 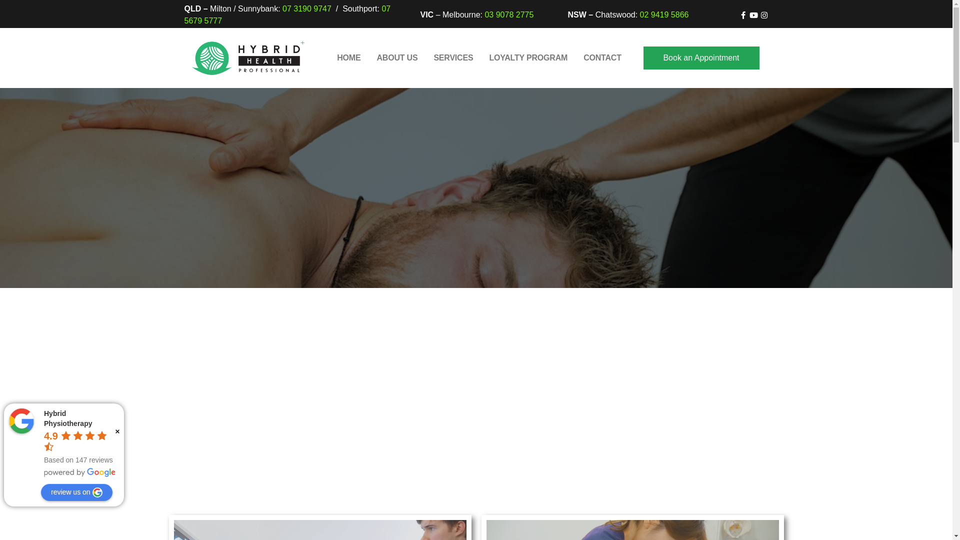 What do you see at coordinates (287, 15) in the screenshot?
I see `07 5679 5777` at bounding box center [287, 15].